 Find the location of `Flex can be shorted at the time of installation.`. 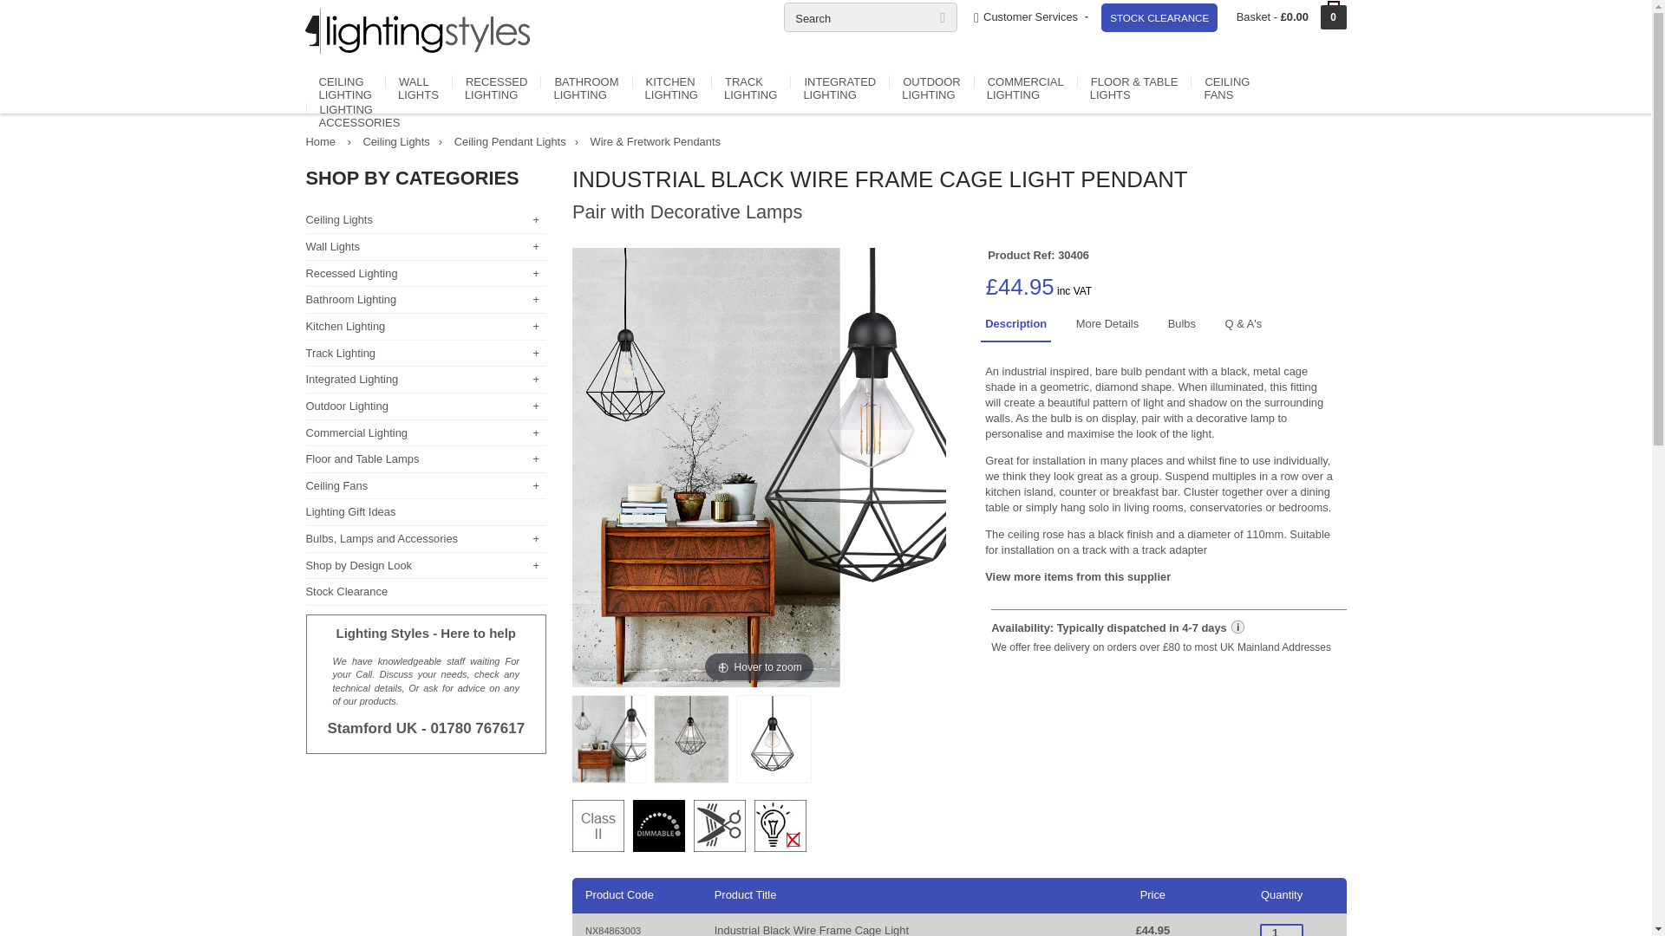

Flex can be shorted at the time of installation. is located at coordinates (720, 825).